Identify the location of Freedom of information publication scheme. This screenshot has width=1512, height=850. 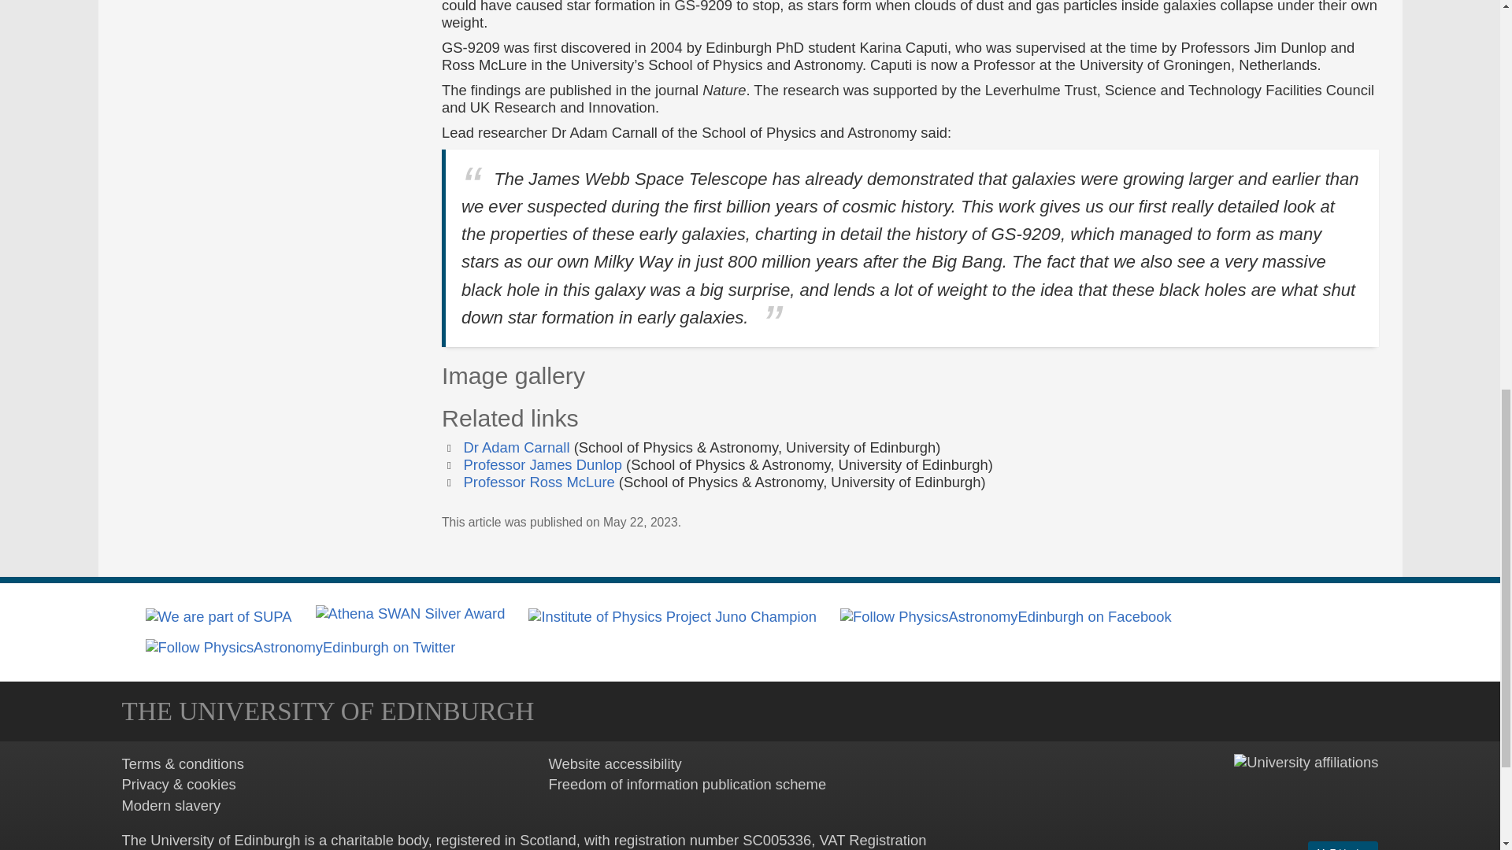
(687, 784).